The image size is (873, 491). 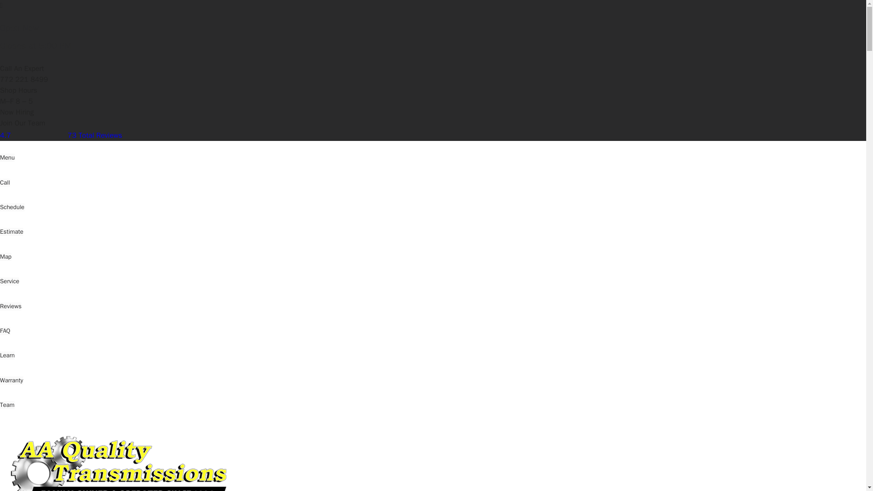 What do you see at coordinates (10, 306) in the screenshot?
I see `Reviews` at bounding box center [10, 306].